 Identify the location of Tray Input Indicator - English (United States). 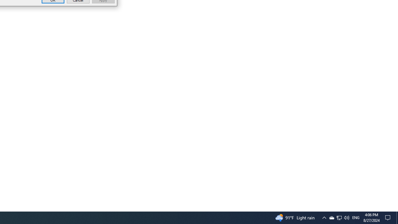
(324, 218).